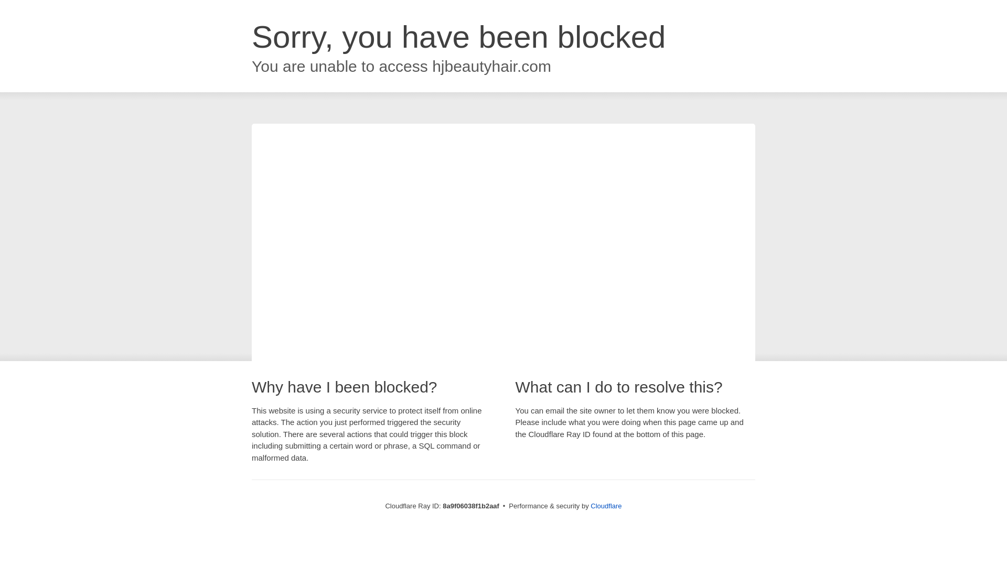  What do you see at coordinates (605, 506) in the screenshot?
I see `Cloudflare` at bounding box center [605, 506].